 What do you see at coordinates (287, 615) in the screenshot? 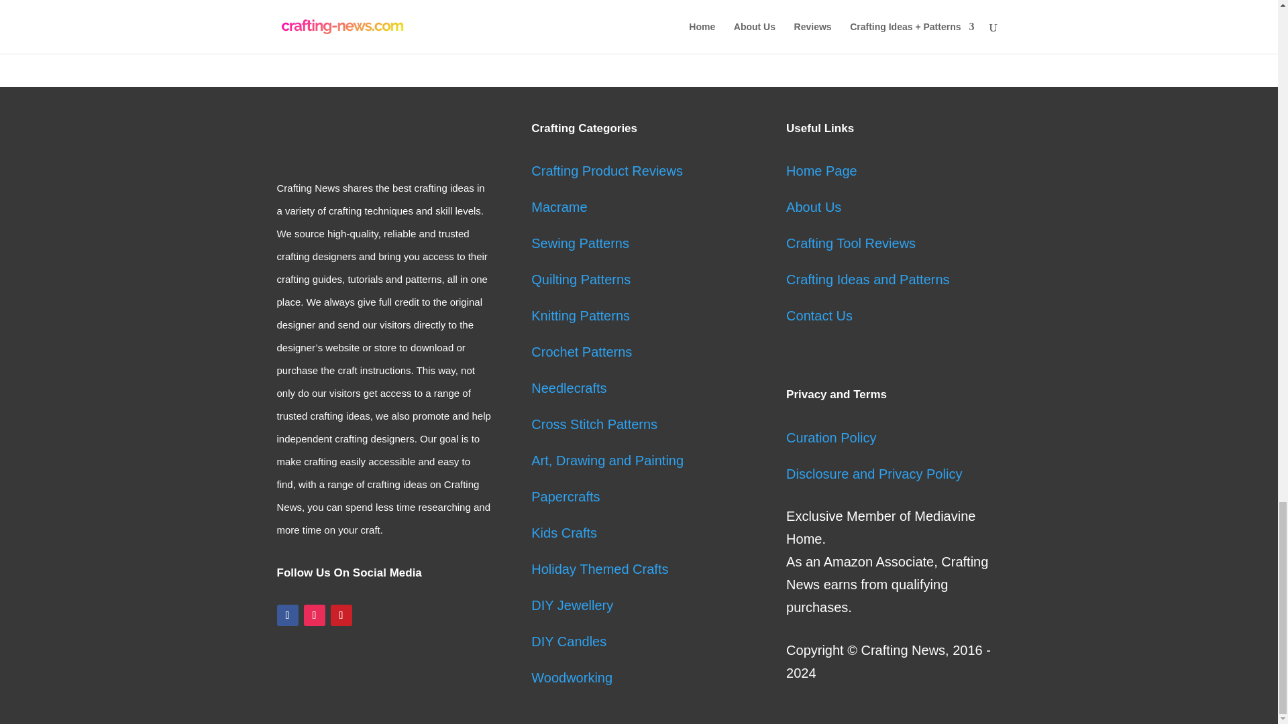
I see `Follow on Facebook` at bounding box center [287, 615].